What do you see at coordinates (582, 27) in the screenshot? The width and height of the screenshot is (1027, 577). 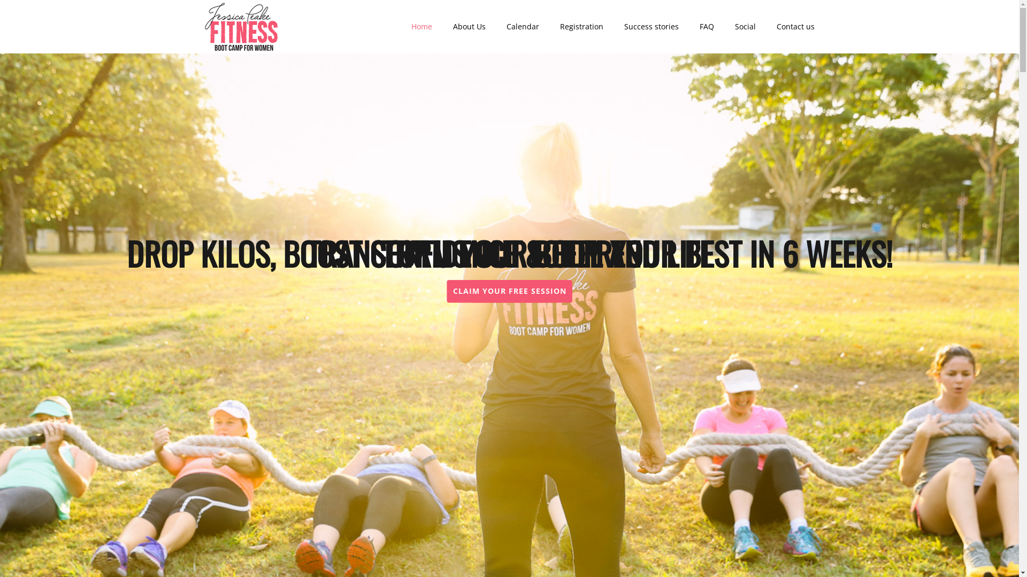 I see `Registration` at bounding box center [582, 27].